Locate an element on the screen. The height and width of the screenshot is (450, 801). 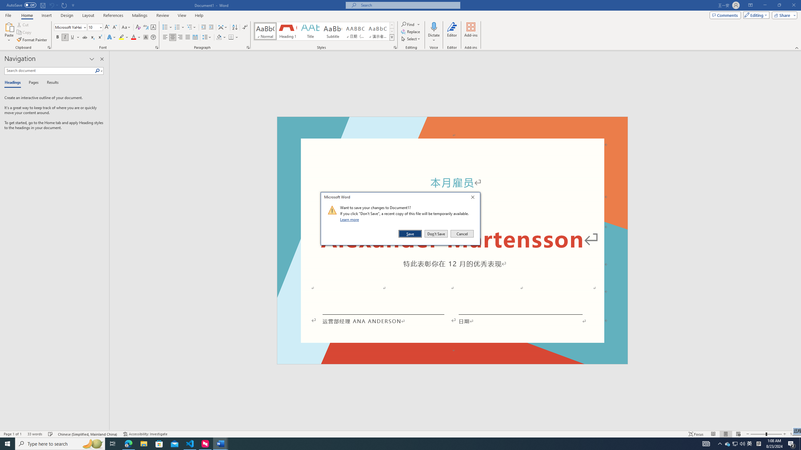
Search document is located at coordinates (49, 71).